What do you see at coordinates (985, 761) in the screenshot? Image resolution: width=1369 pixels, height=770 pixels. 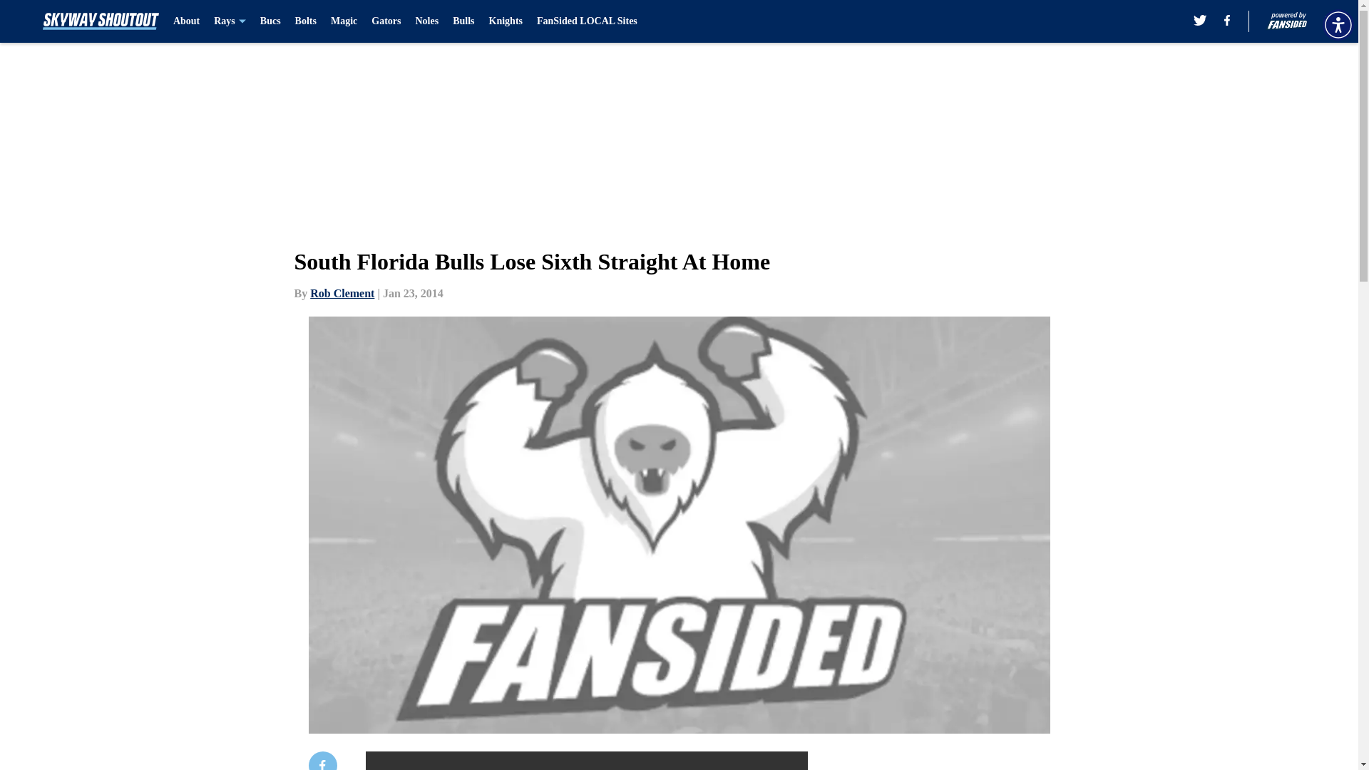 I see `3rd party ad content` at bounding box center [985, 761].